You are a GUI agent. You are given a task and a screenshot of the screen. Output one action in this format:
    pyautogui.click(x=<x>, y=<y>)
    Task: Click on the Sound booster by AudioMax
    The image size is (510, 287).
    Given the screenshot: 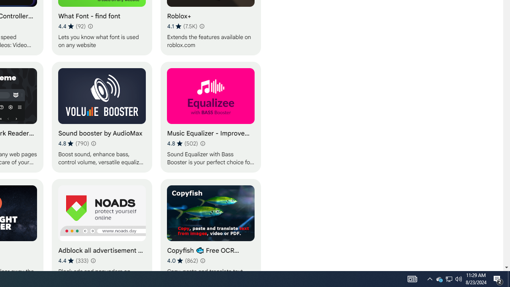 What is the action you would take?
    pyautogui.click(x=102, y=117)
    